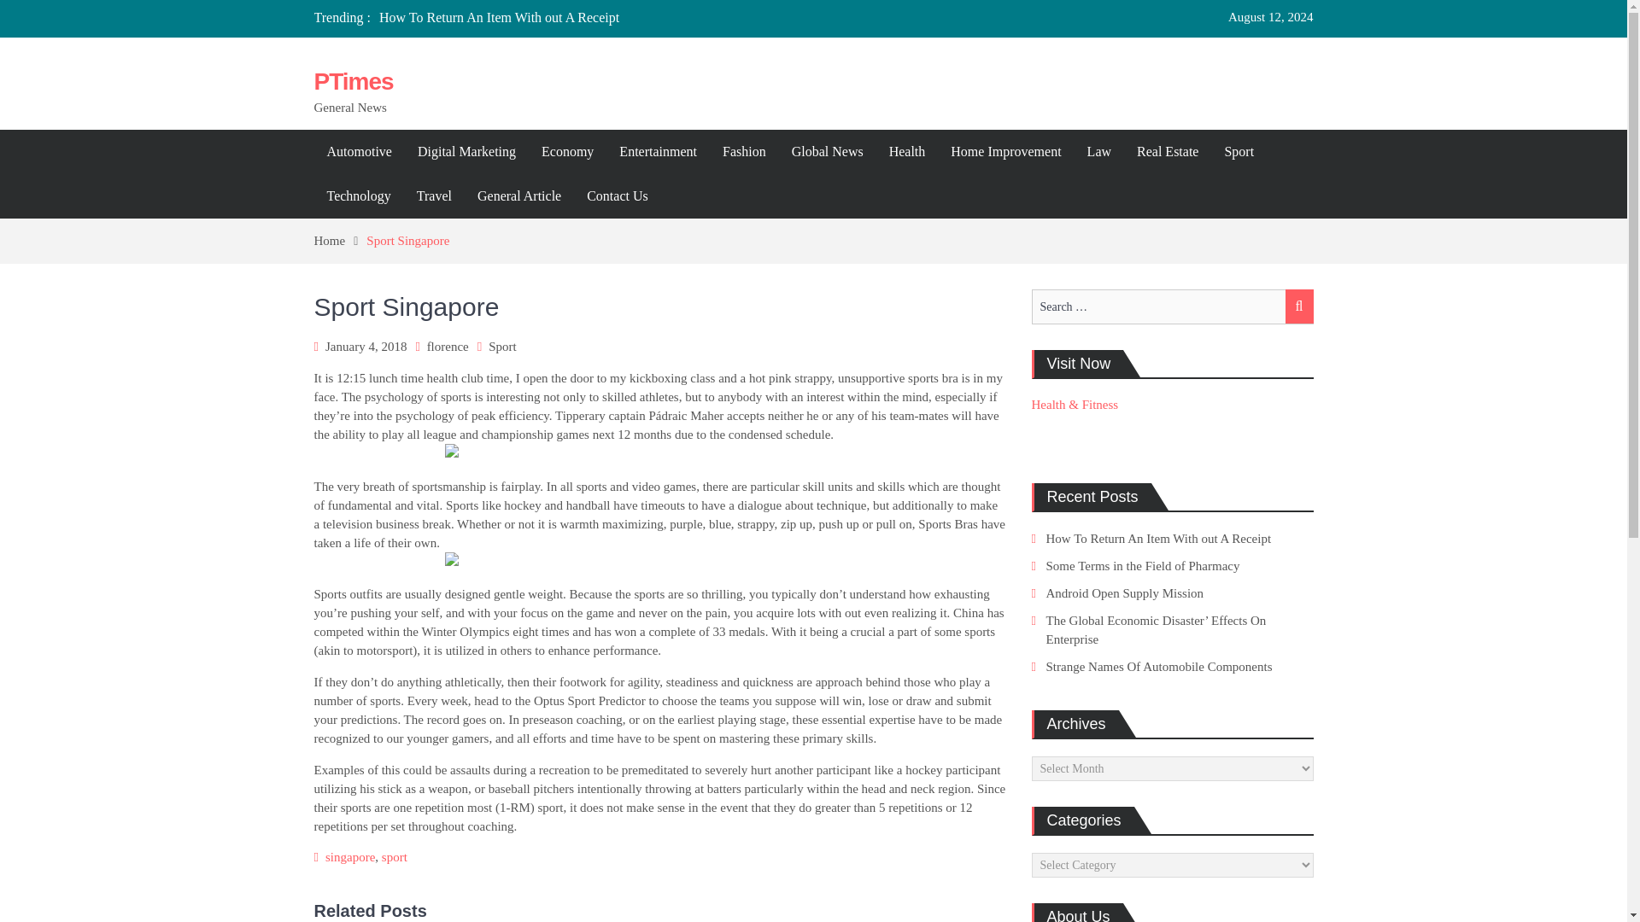 This screenshot has width=1640, height=922. What do you see at coordinates (350, 856) in the screenshot?
I see `singapore` at bounding box center [350, 856].